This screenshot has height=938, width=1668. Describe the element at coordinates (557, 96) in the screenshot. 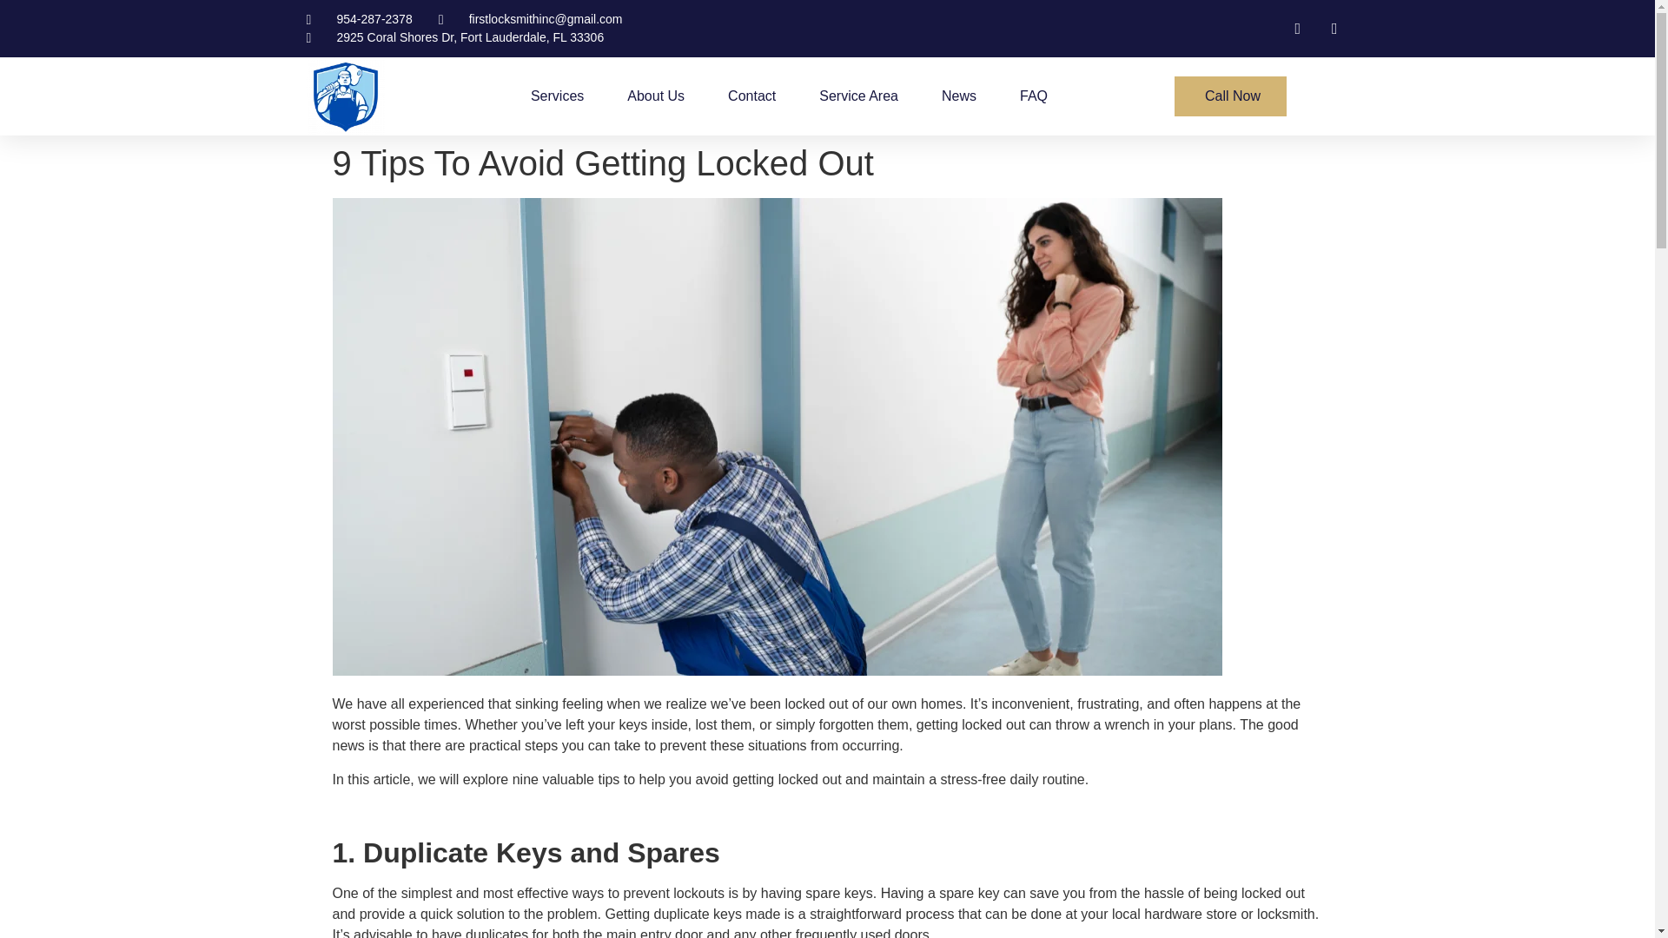

I see `Services` at that location.